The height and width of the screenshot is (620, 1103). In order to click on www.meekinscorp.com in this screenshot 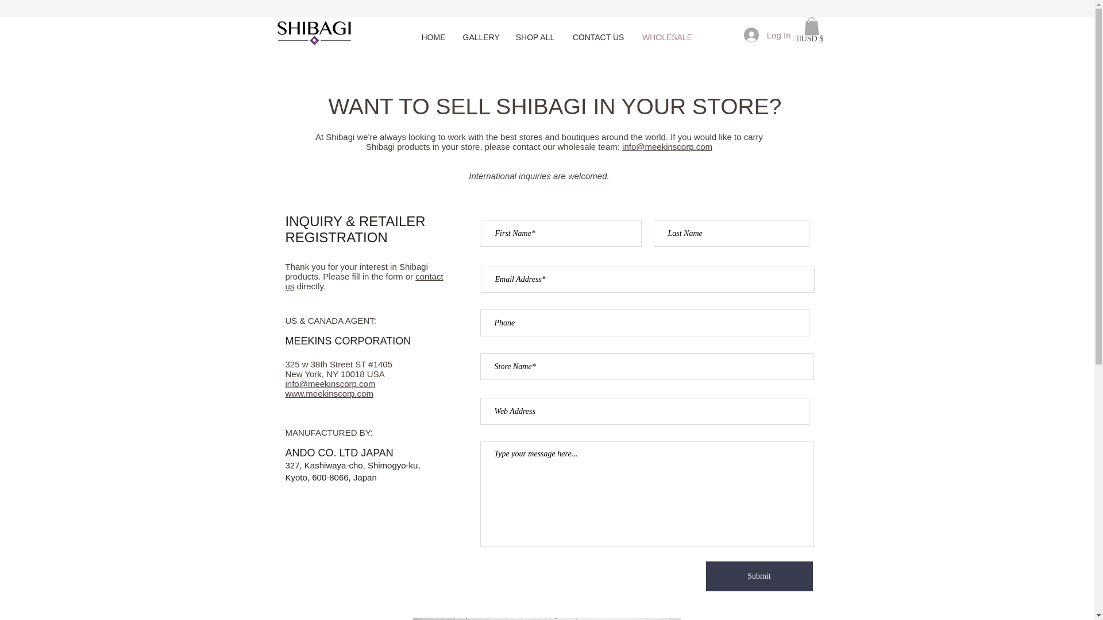, I will do `click(329, 394)`.